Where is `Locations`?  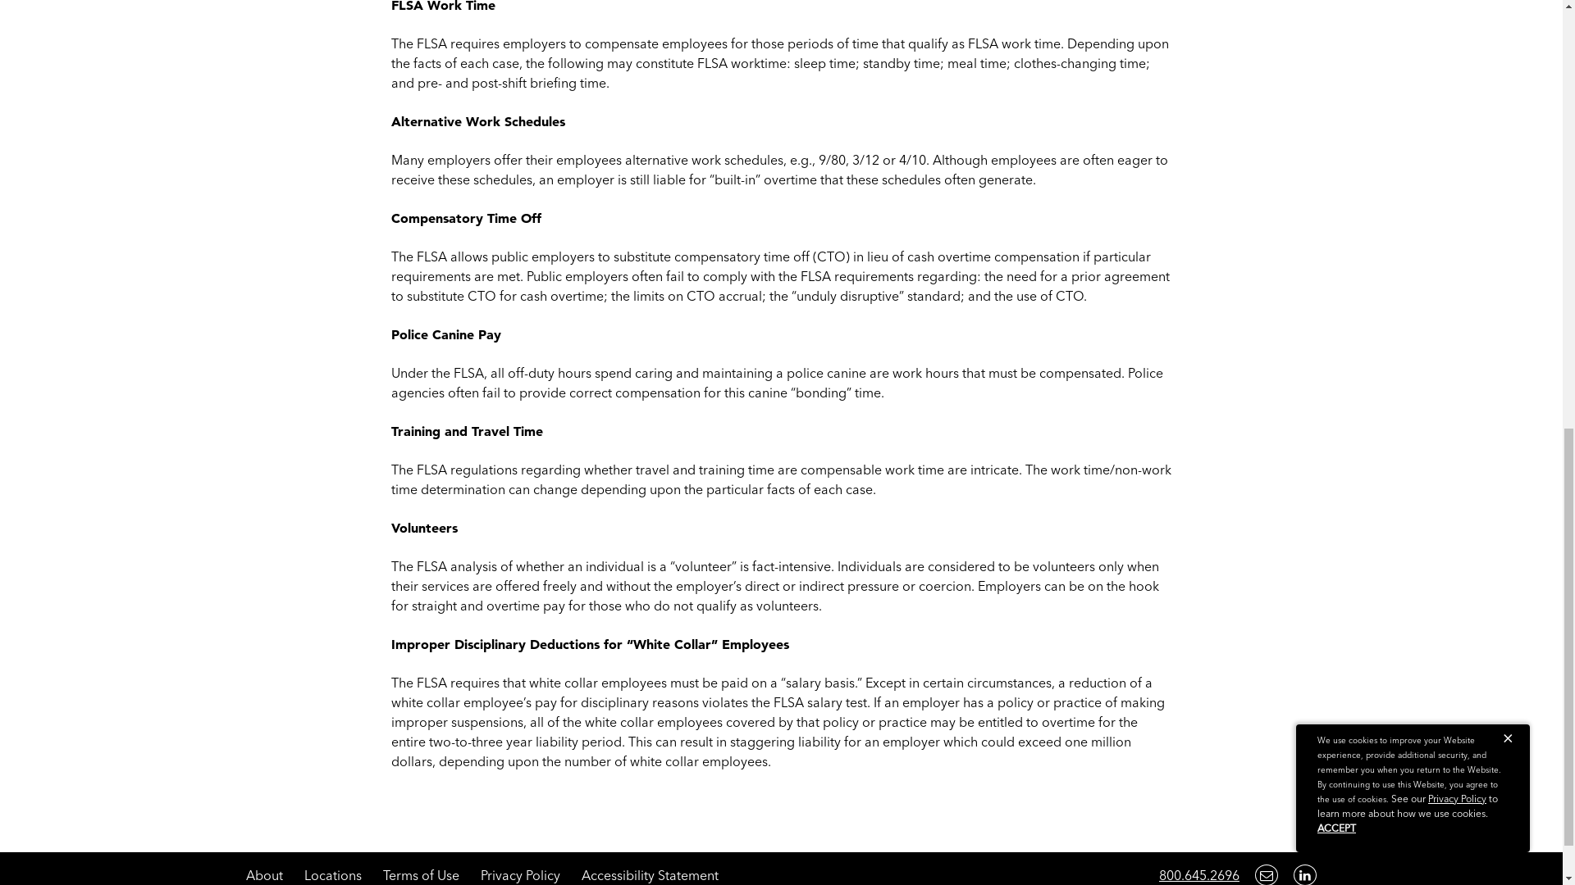 Locations is located at coordinates (333, 875).